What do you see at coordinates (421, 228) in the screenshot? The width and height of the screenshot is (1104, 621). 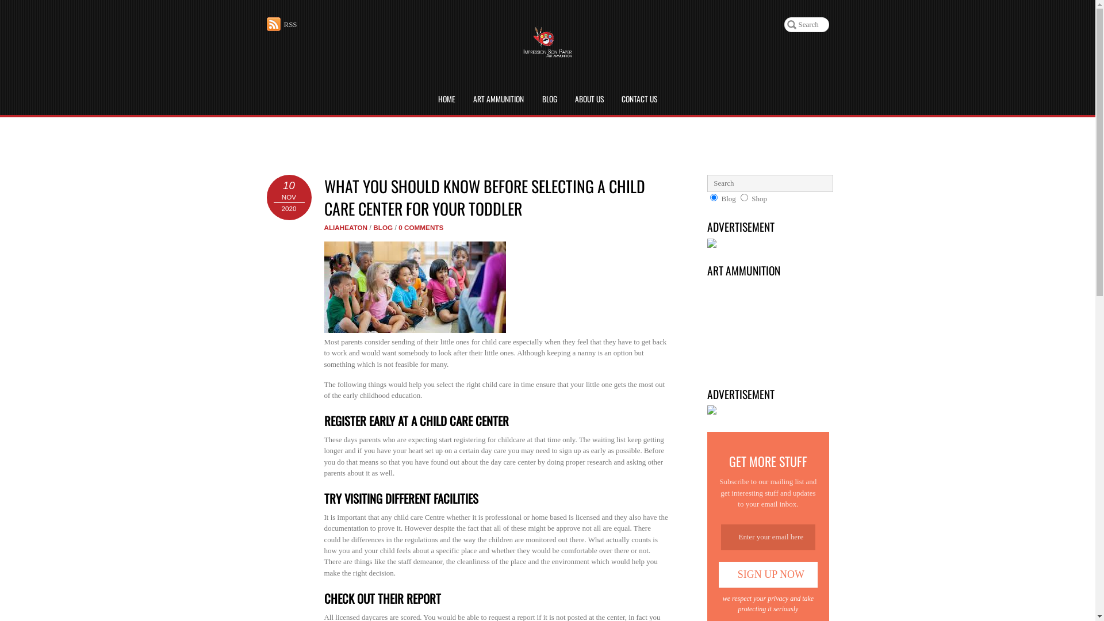 I see `0 COMMENTS` at bounding box center [421, 228].